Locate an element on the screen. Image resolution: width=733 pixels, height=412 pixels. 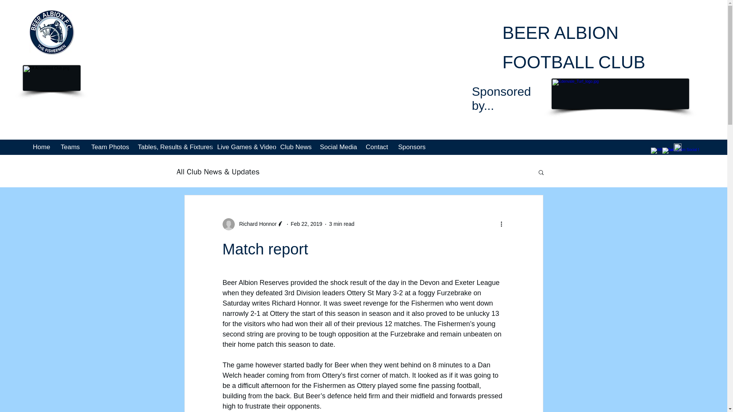
Sponsors is located at coordinates (411, 147).